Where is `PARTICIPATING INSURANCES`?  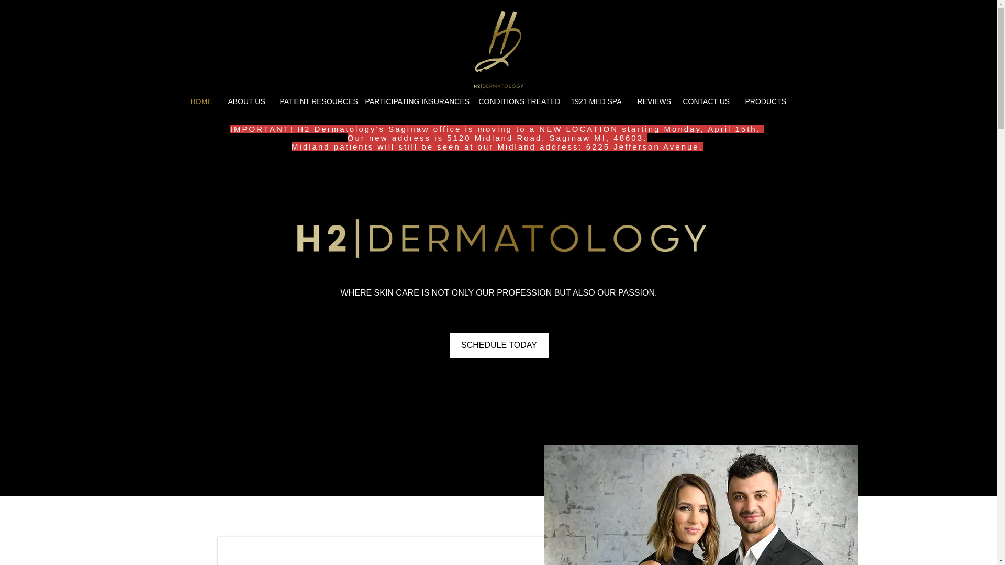 PARTICIPATING INSURANCES is located at coordinates (414, 101).